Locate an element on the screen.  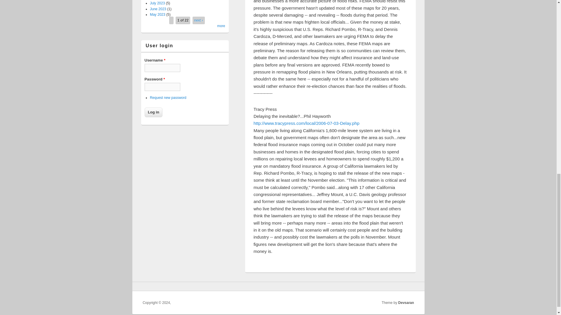
Request new password via e-mail. is located at coordinates (168, 98).